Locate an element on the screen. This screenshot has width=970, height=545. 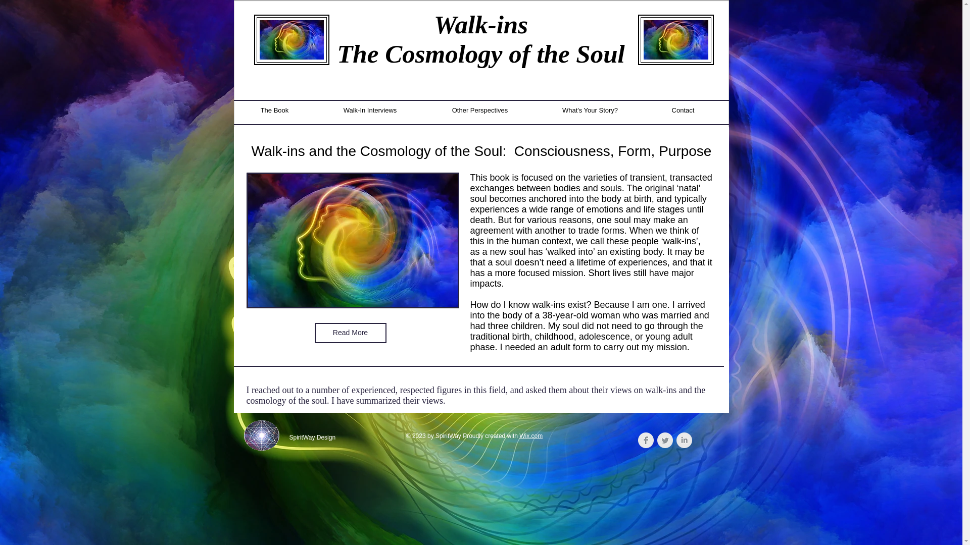
What's Your Story? is located at coordinates (590, 111).